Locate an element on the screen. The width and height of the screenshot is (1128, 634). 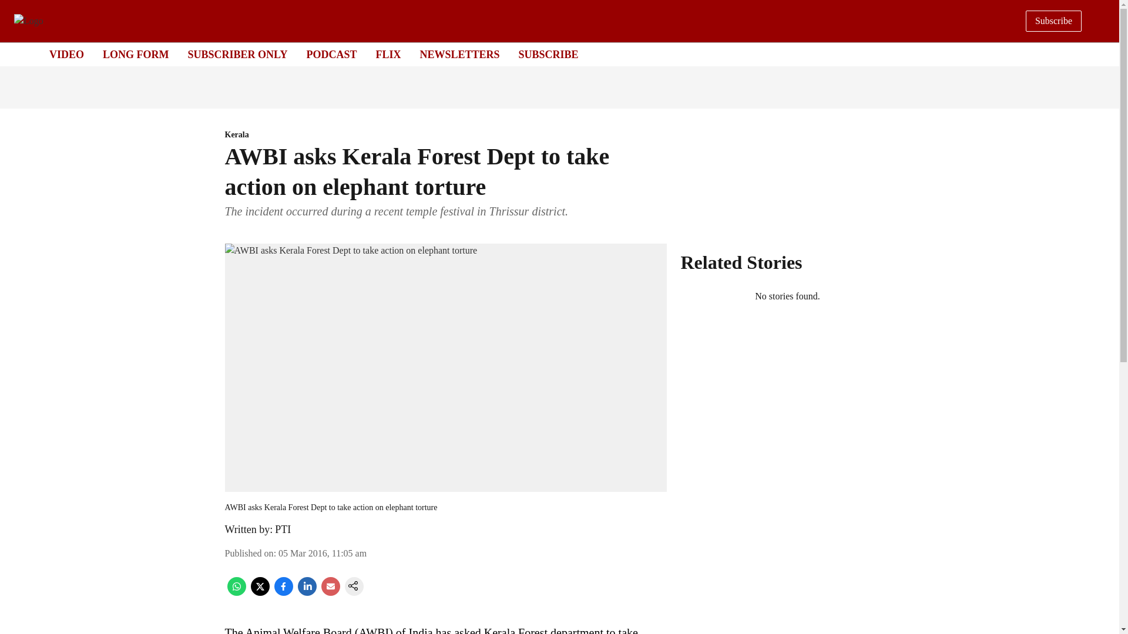
PTI is located at coordinates (283, 530).